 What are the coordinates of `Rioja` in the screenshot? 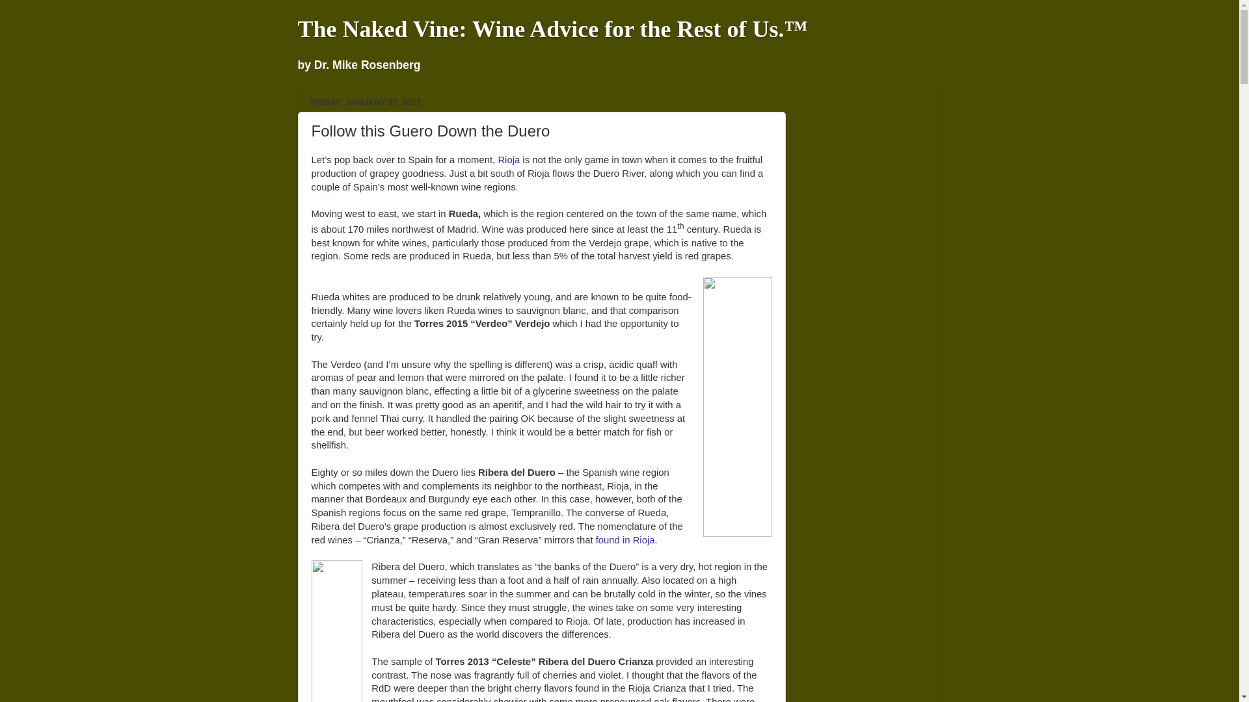 It's located at (508, 159).